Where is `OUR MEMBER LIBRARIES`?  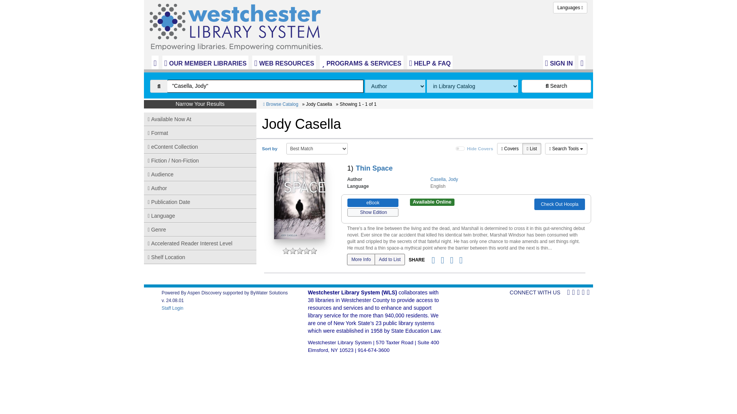 OUR MEMBER LIBRARIES is located at coordinates (205, 62).